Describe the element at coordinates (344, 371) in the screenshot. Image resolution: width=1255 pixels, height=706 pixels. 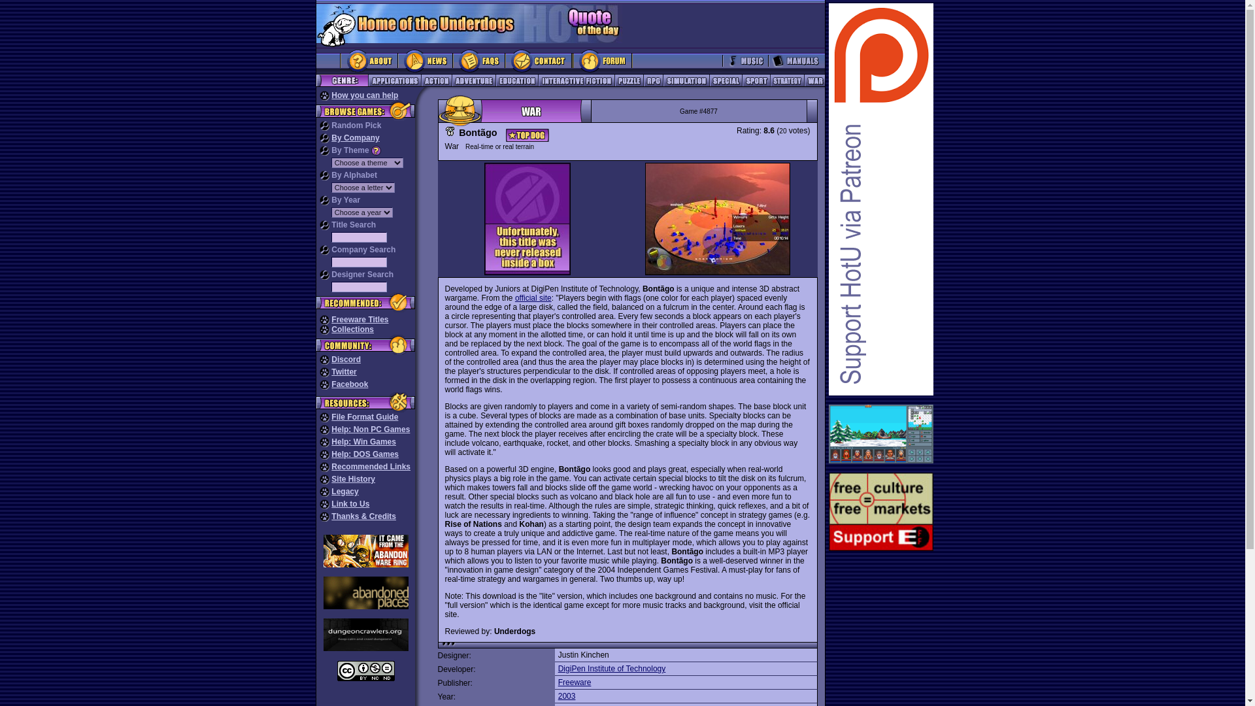
I see `Twitter` at that location.